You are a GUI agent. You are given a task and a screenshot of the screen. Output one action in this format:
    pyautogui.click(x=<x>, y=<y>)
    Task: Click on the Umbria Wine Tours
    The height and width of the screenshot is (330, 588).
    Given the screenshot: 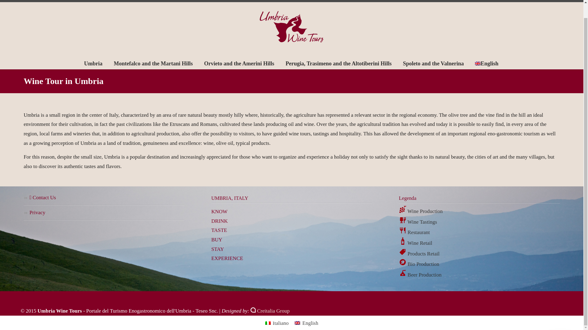 What is the action you would take?
    pyautogui.click(x=292, y=27)
    